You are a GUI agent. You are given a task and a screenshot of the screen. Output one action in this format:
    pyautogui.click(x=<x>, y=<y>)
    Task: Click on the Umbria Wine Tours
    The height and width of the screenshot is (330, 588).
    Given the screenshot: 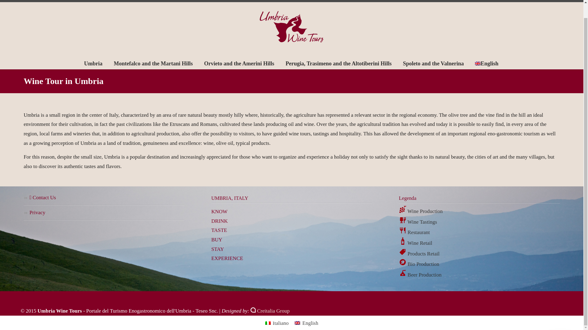 What is the action you would take?
    pyautogui.click(x=292, y=27)
    